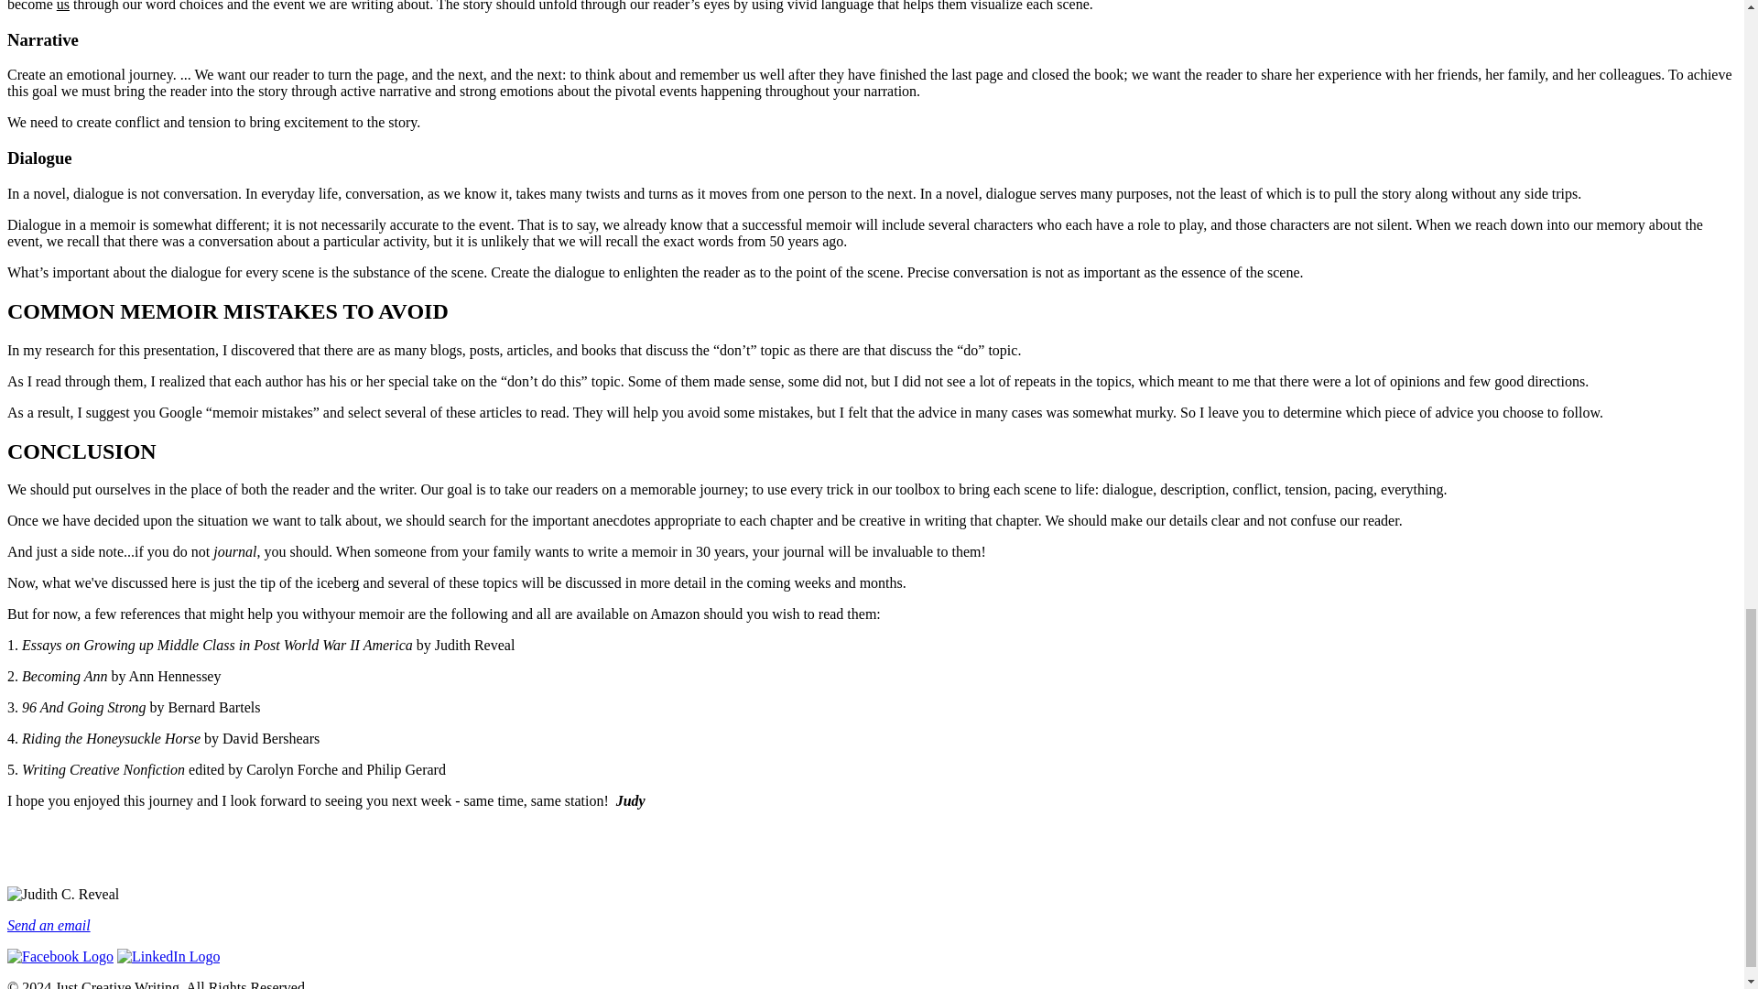 This screenshot has width=1758, height=989. What do you see at coordinates (168, 956) in the screenshot?
I see `Visit me on LinkedIn` at bounding box center [168, 956].